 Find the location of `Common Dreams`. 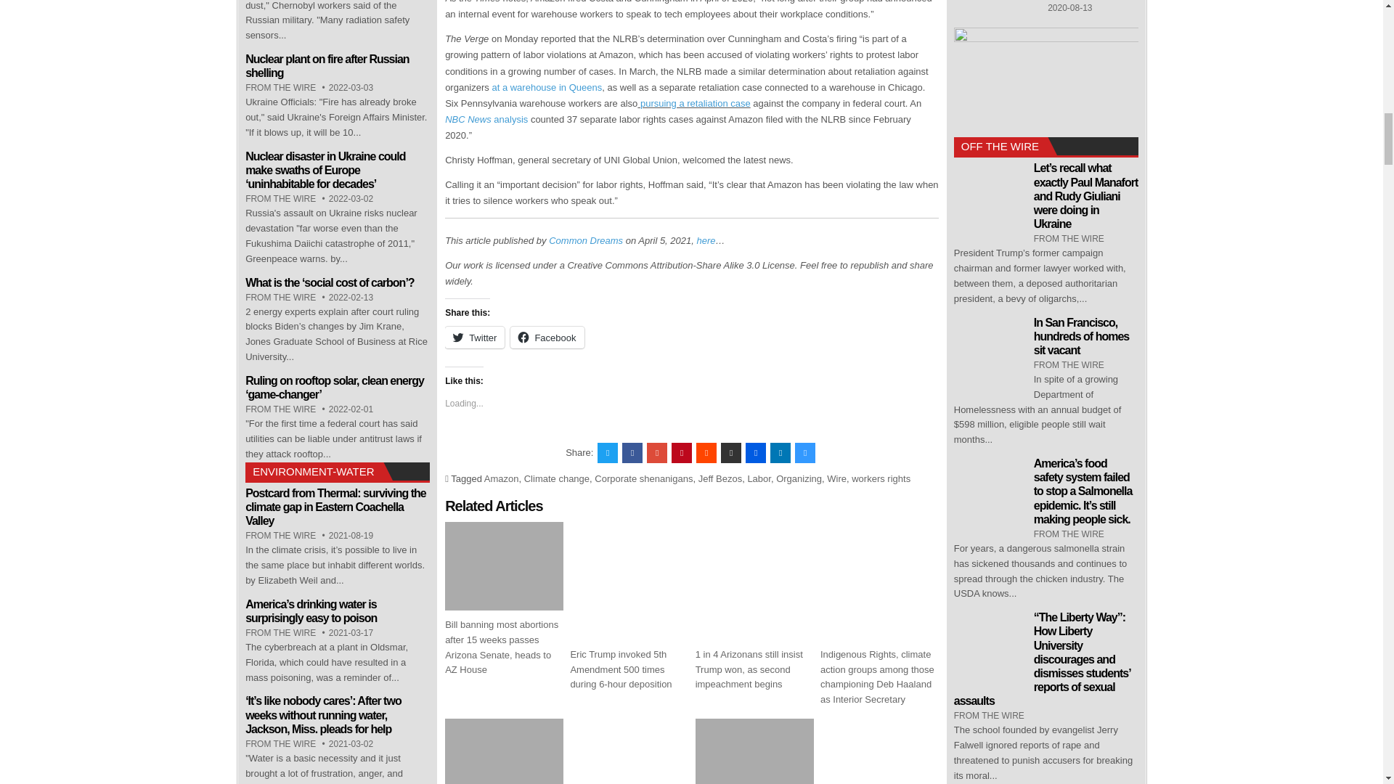

Common Dreams is located at coordinates (586, 241).